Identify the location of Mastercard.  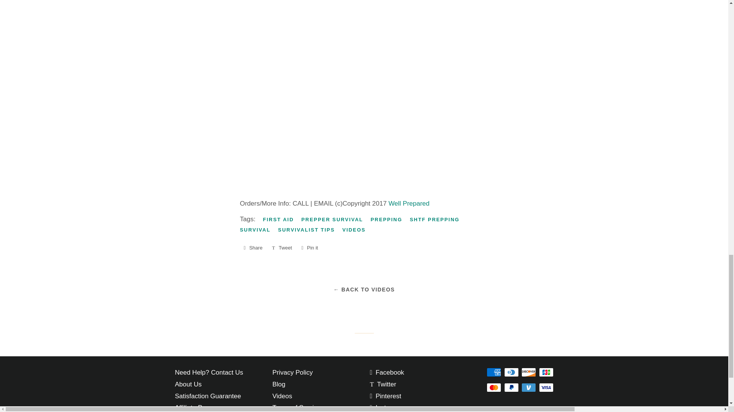
(494, 388).